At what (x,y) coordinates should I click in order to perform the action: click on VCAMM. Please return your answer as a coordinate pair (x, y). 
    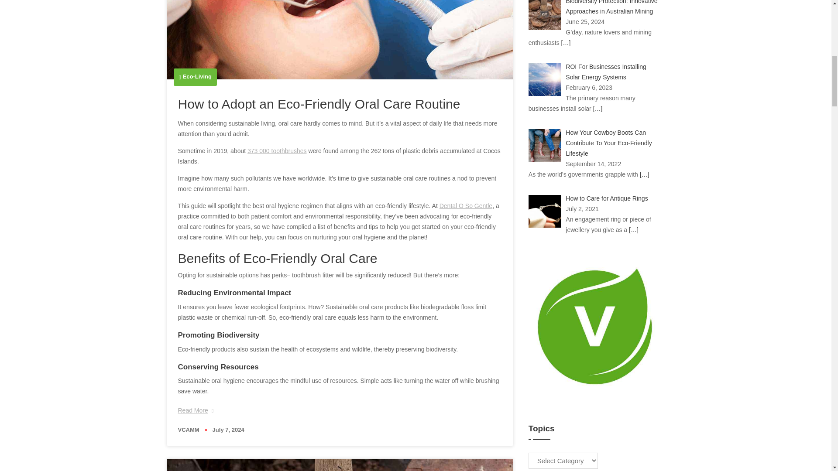
    Looking at the image, I should click on (189, 430).